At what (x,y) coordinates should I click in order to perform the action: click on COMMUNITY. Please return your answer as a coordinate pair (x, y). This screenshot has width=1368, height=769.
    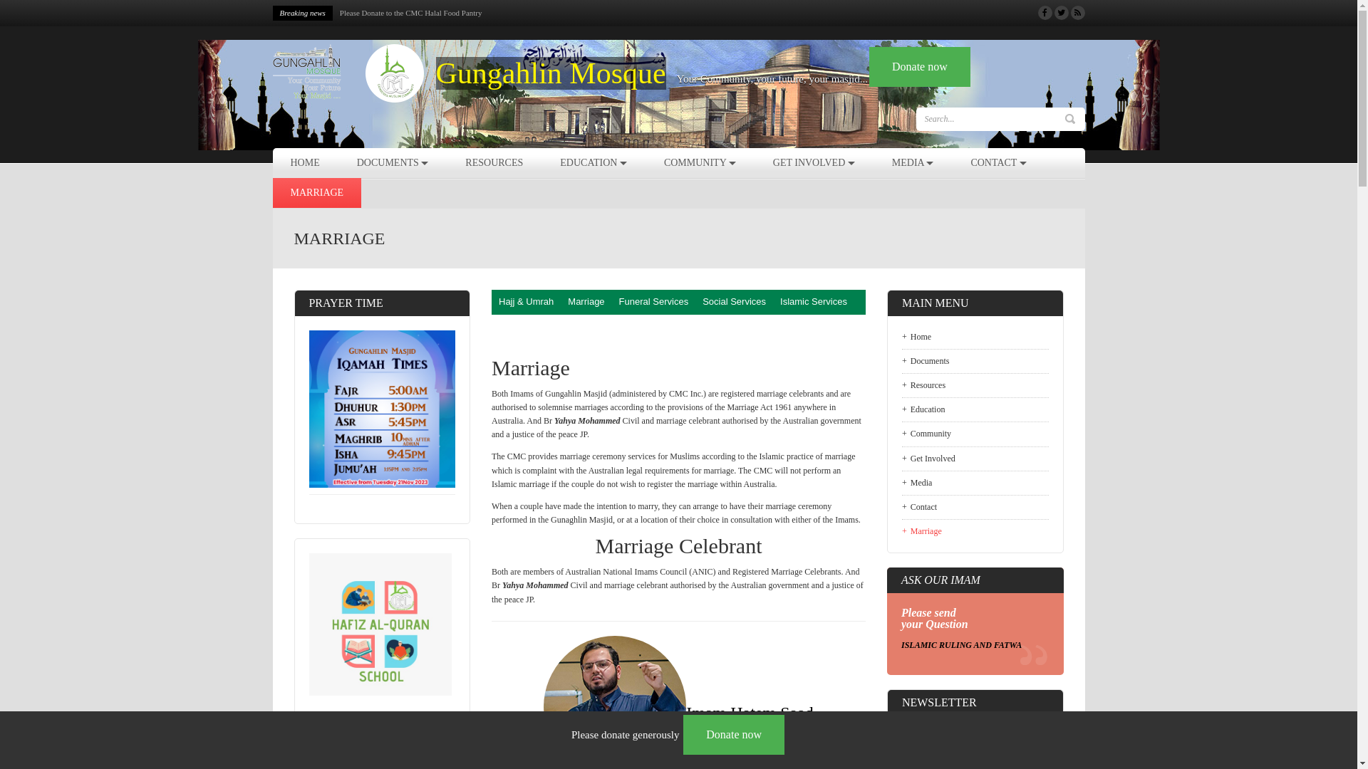
    Looking at the image, I should click on (700, 163).